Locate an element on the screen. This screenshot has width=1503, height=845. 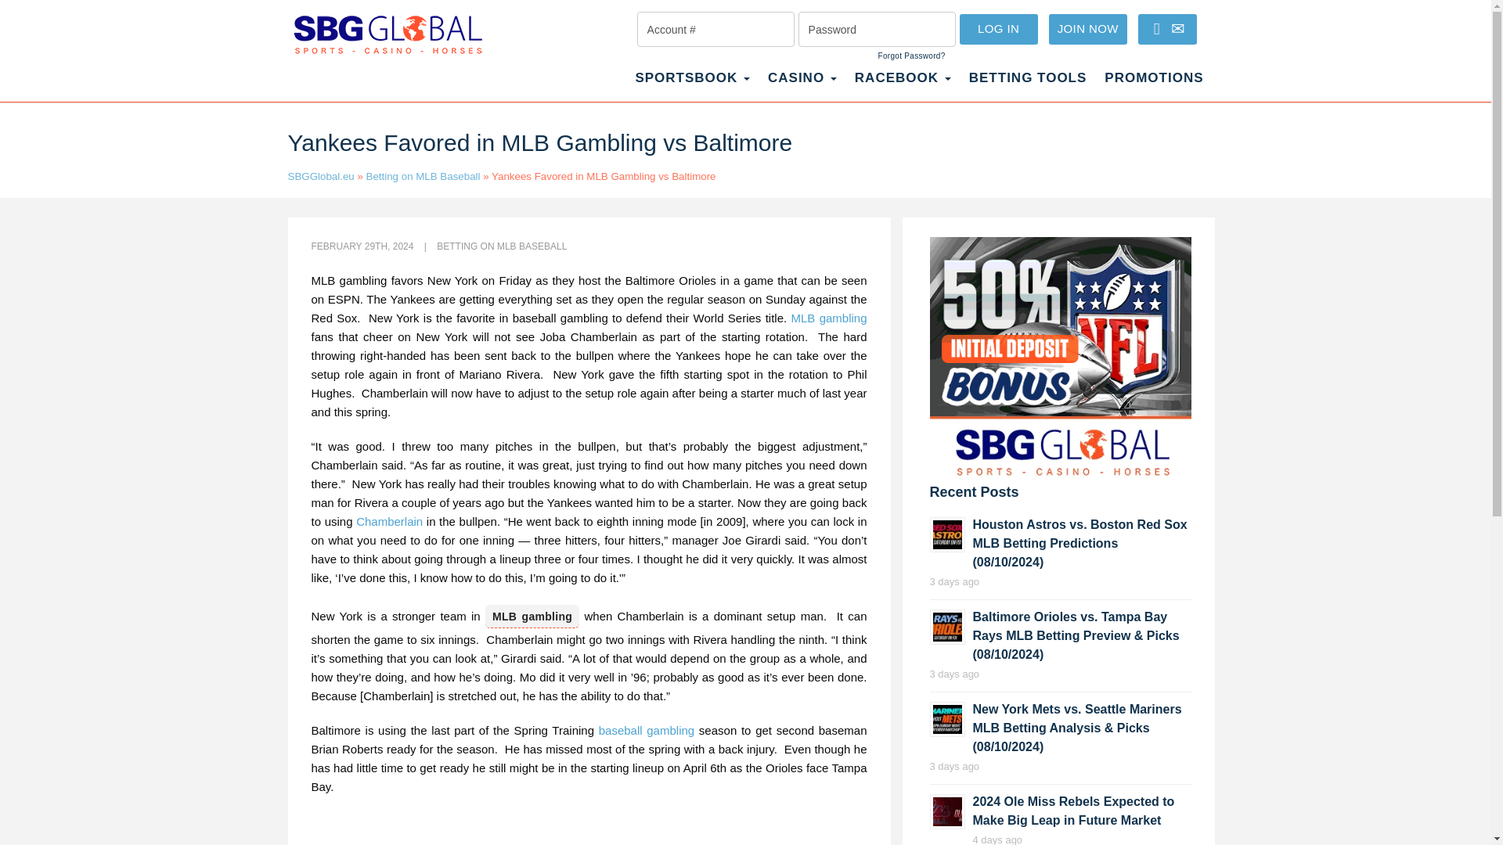
Sportsbook is located at coordinates (692, 86).